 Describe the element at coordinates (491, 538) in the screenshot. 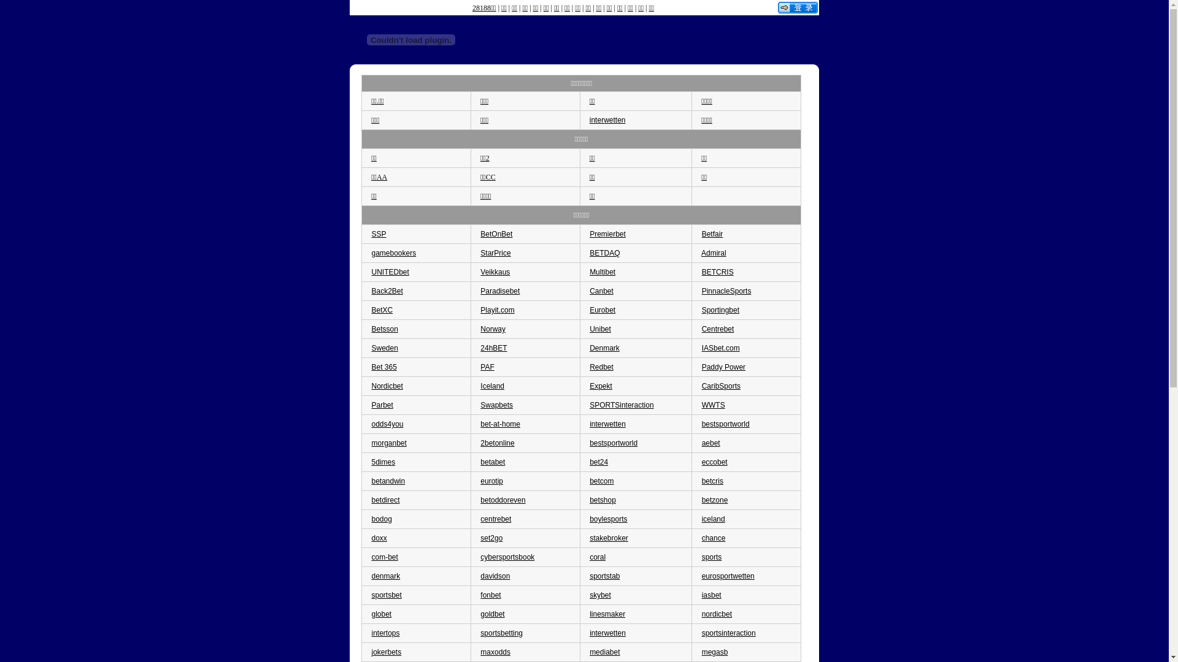

I see `set2go` at that location.